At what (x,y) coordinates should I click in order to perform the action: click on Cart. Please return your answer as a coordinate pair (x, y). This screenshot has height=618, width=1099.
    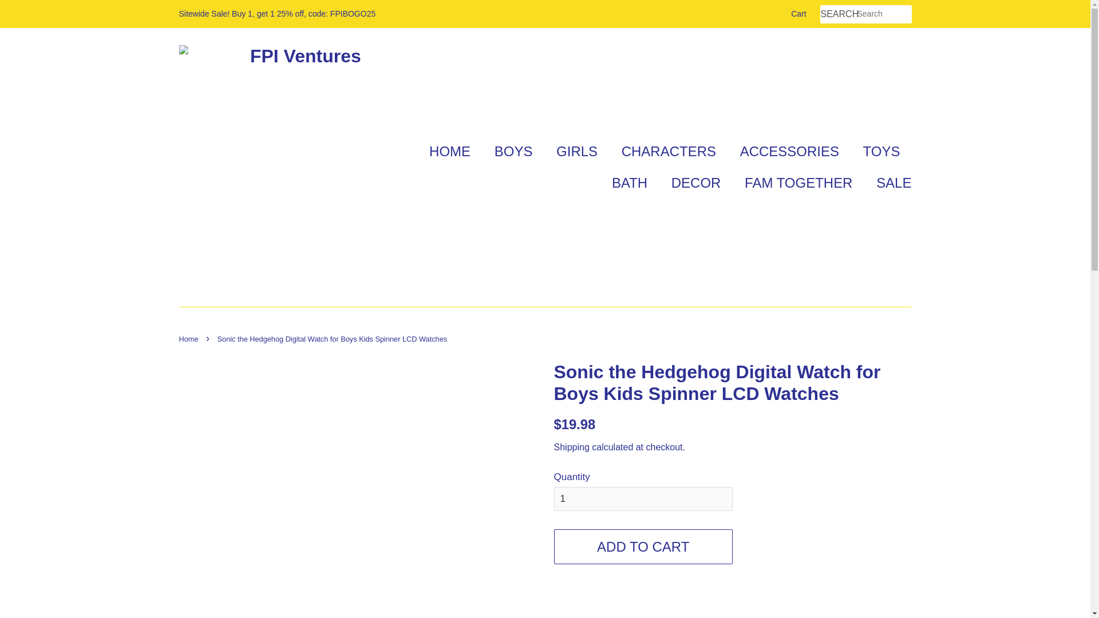
    Looking at the image, I should click on (798, 14).